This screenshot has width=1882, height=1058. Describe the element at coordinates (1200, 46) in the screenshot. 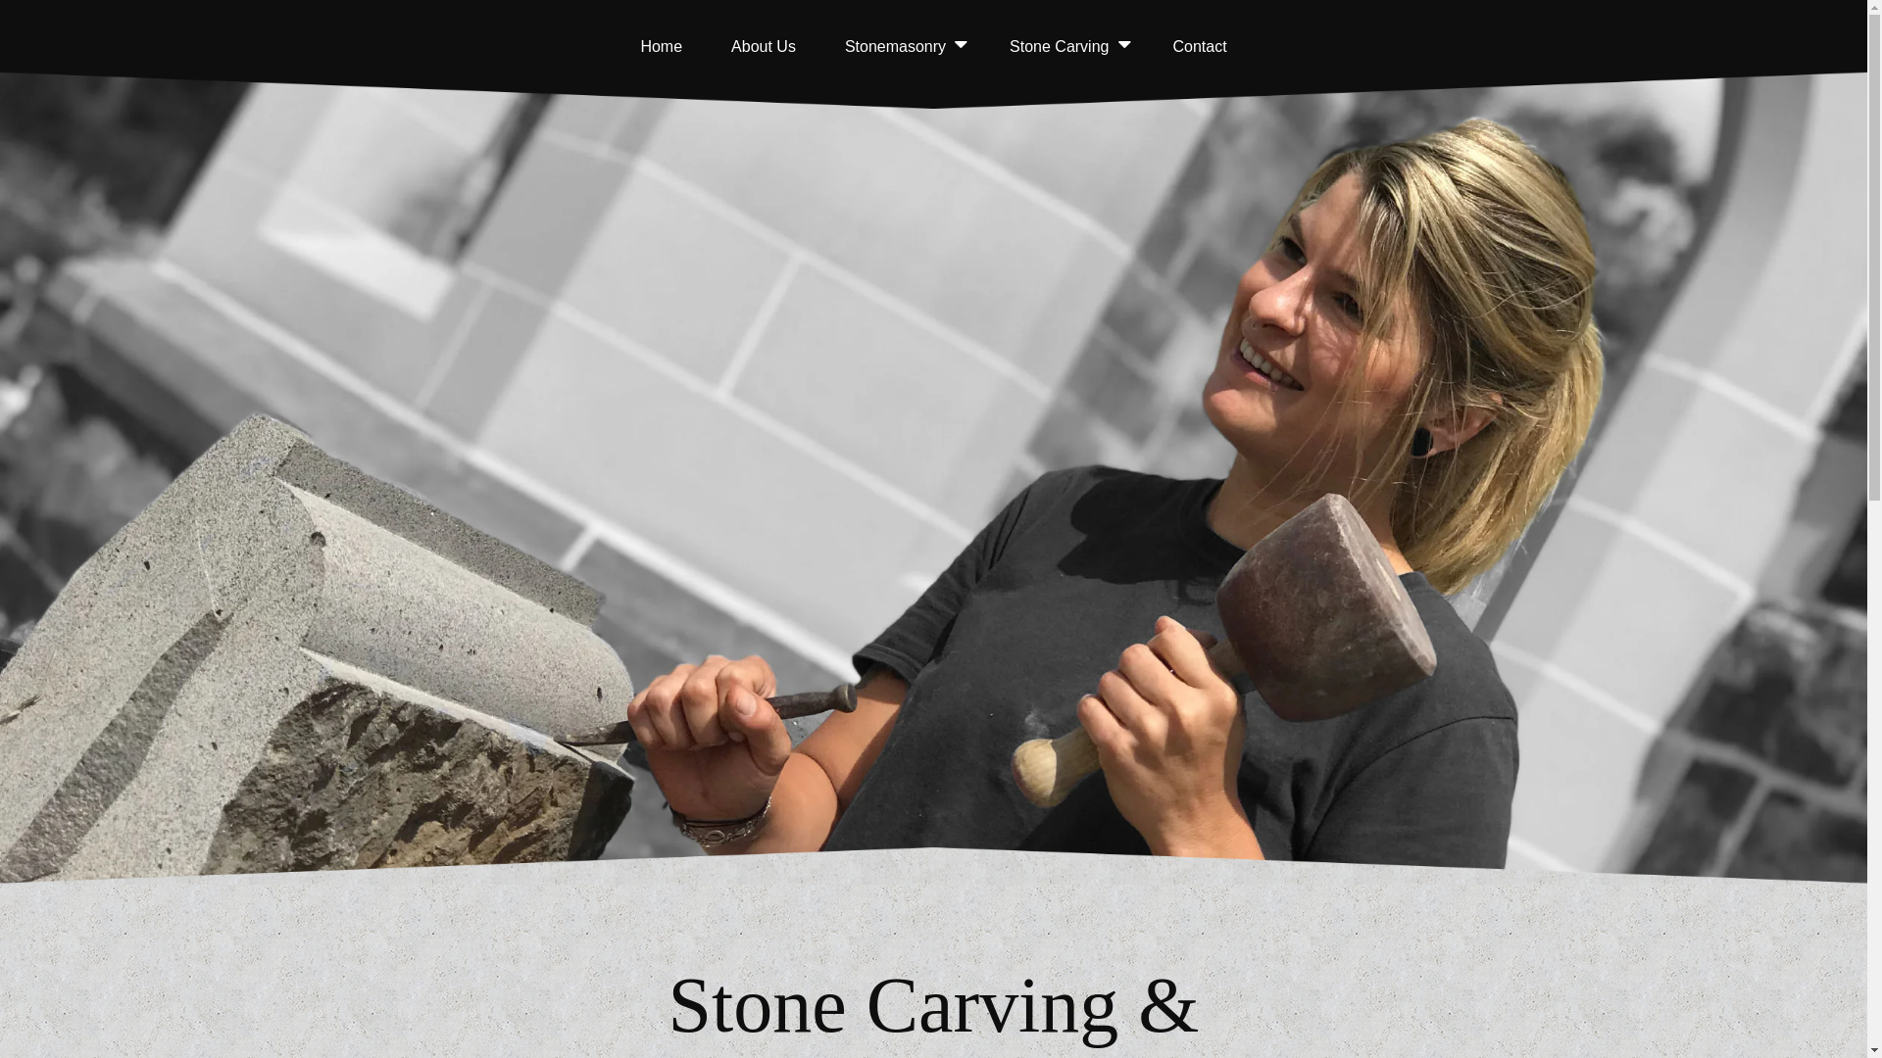

I see `Contact` at that location.